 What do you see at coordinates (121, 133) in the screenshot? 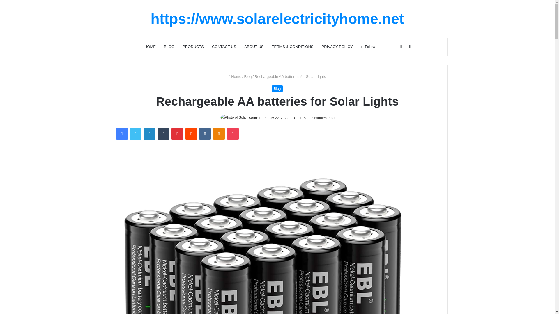
I see `Facebook` at bounding box center [121, 133].